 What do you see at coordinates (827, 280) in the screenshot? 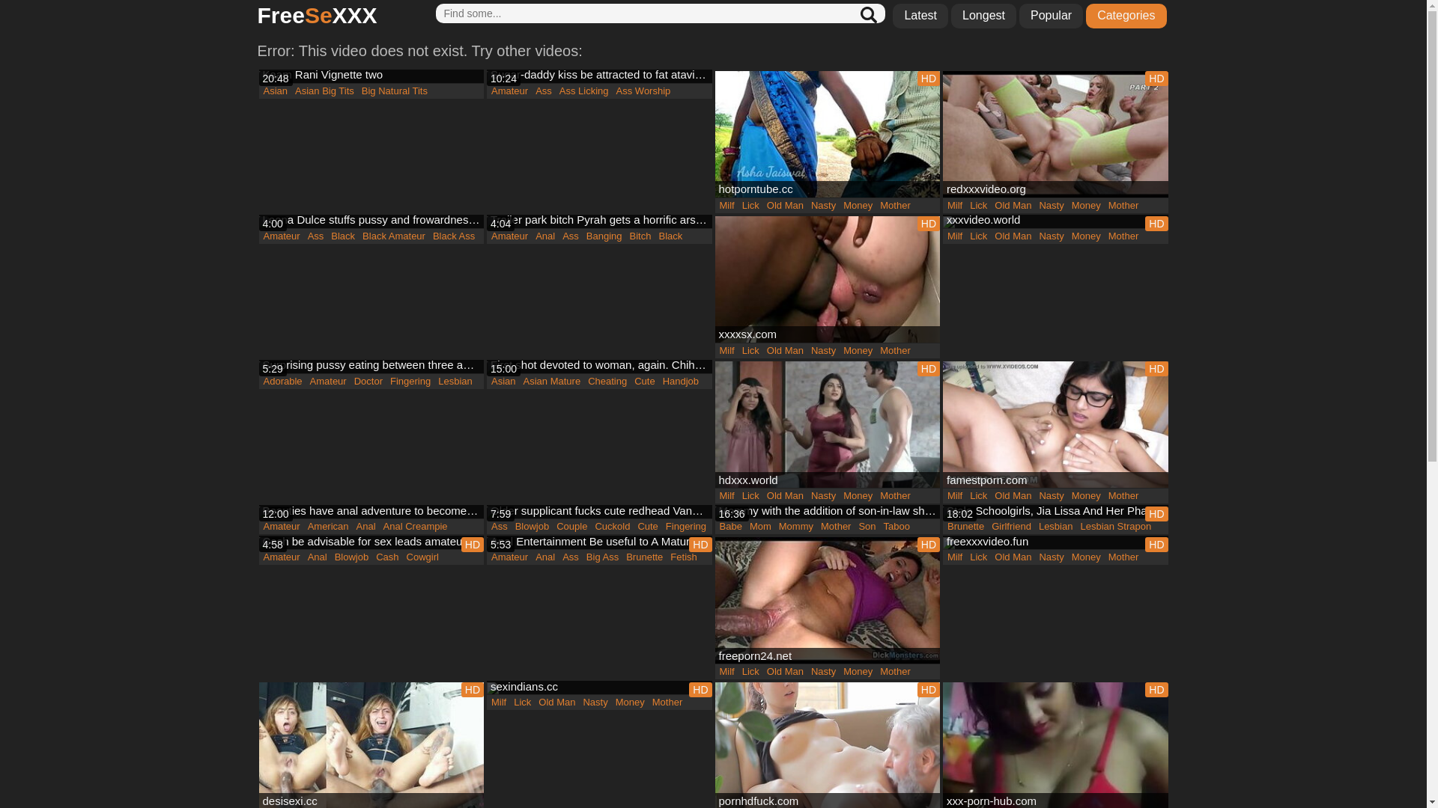
I see `xxxxsx.com
HD` at bounding box center [827, 280].